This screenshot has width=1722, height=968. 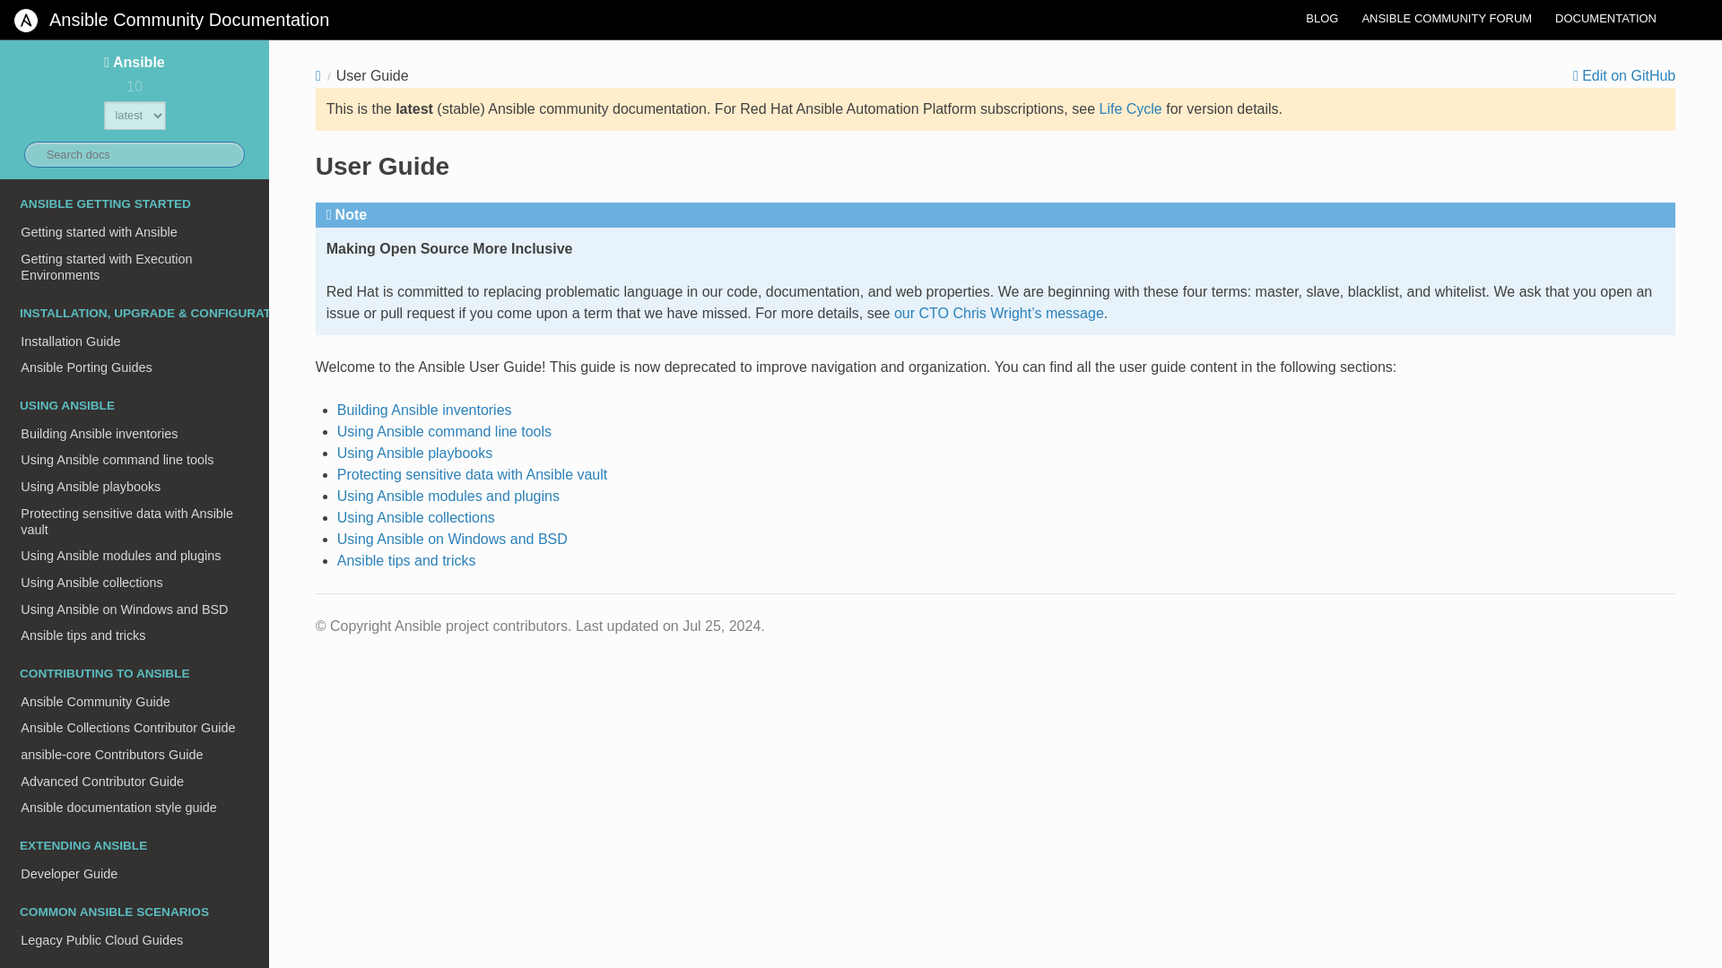 I want to click on ansible-core Contributors Guide, so click(x=135, y=755).